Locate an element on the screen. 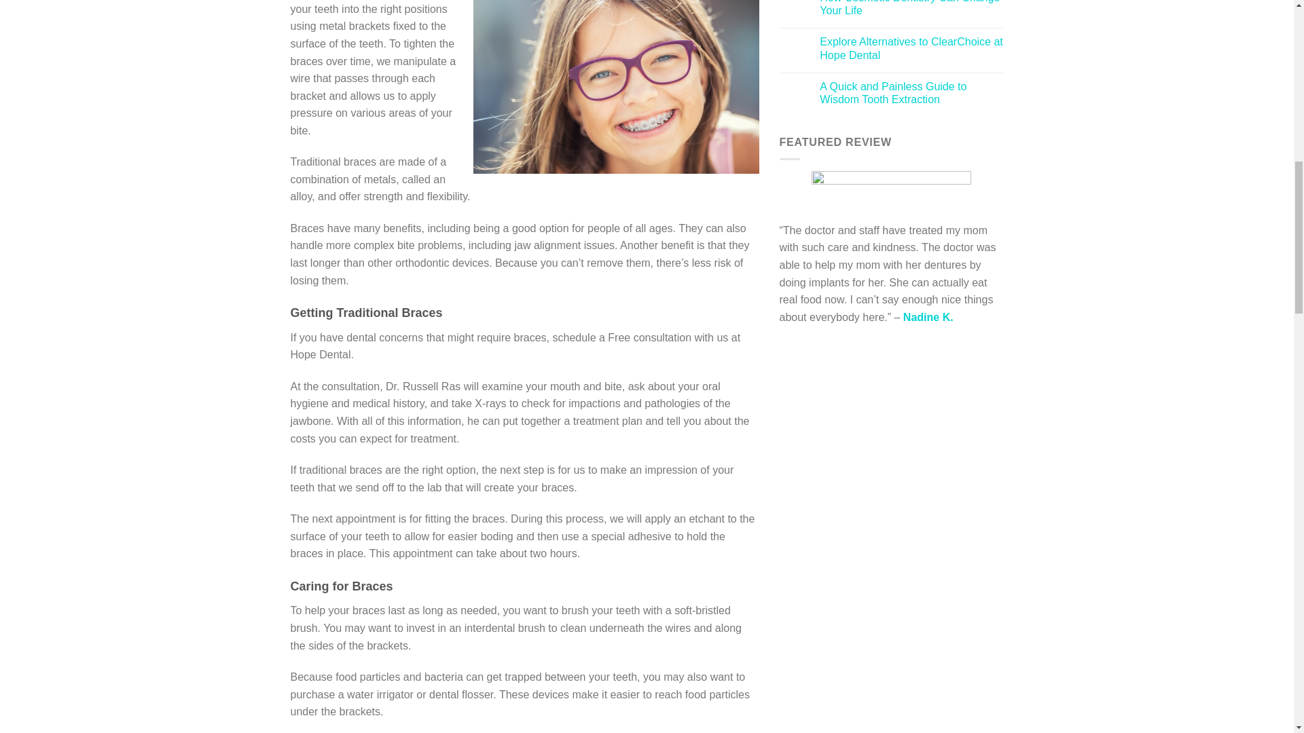 The width and height of the screenshot is (1304, 733). How Cosmetic Dentistry Can Change Your Life is located at coordinates (911, 8).